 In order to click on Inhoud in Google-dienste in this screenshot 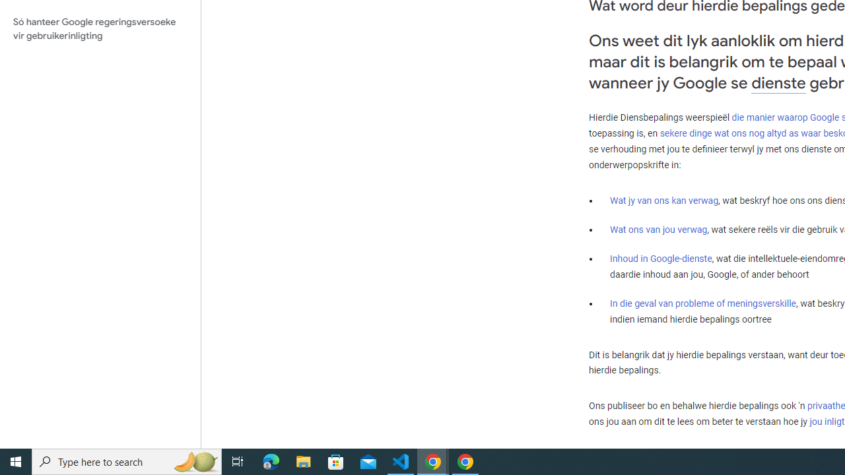, I will do `click(661, 259)`.